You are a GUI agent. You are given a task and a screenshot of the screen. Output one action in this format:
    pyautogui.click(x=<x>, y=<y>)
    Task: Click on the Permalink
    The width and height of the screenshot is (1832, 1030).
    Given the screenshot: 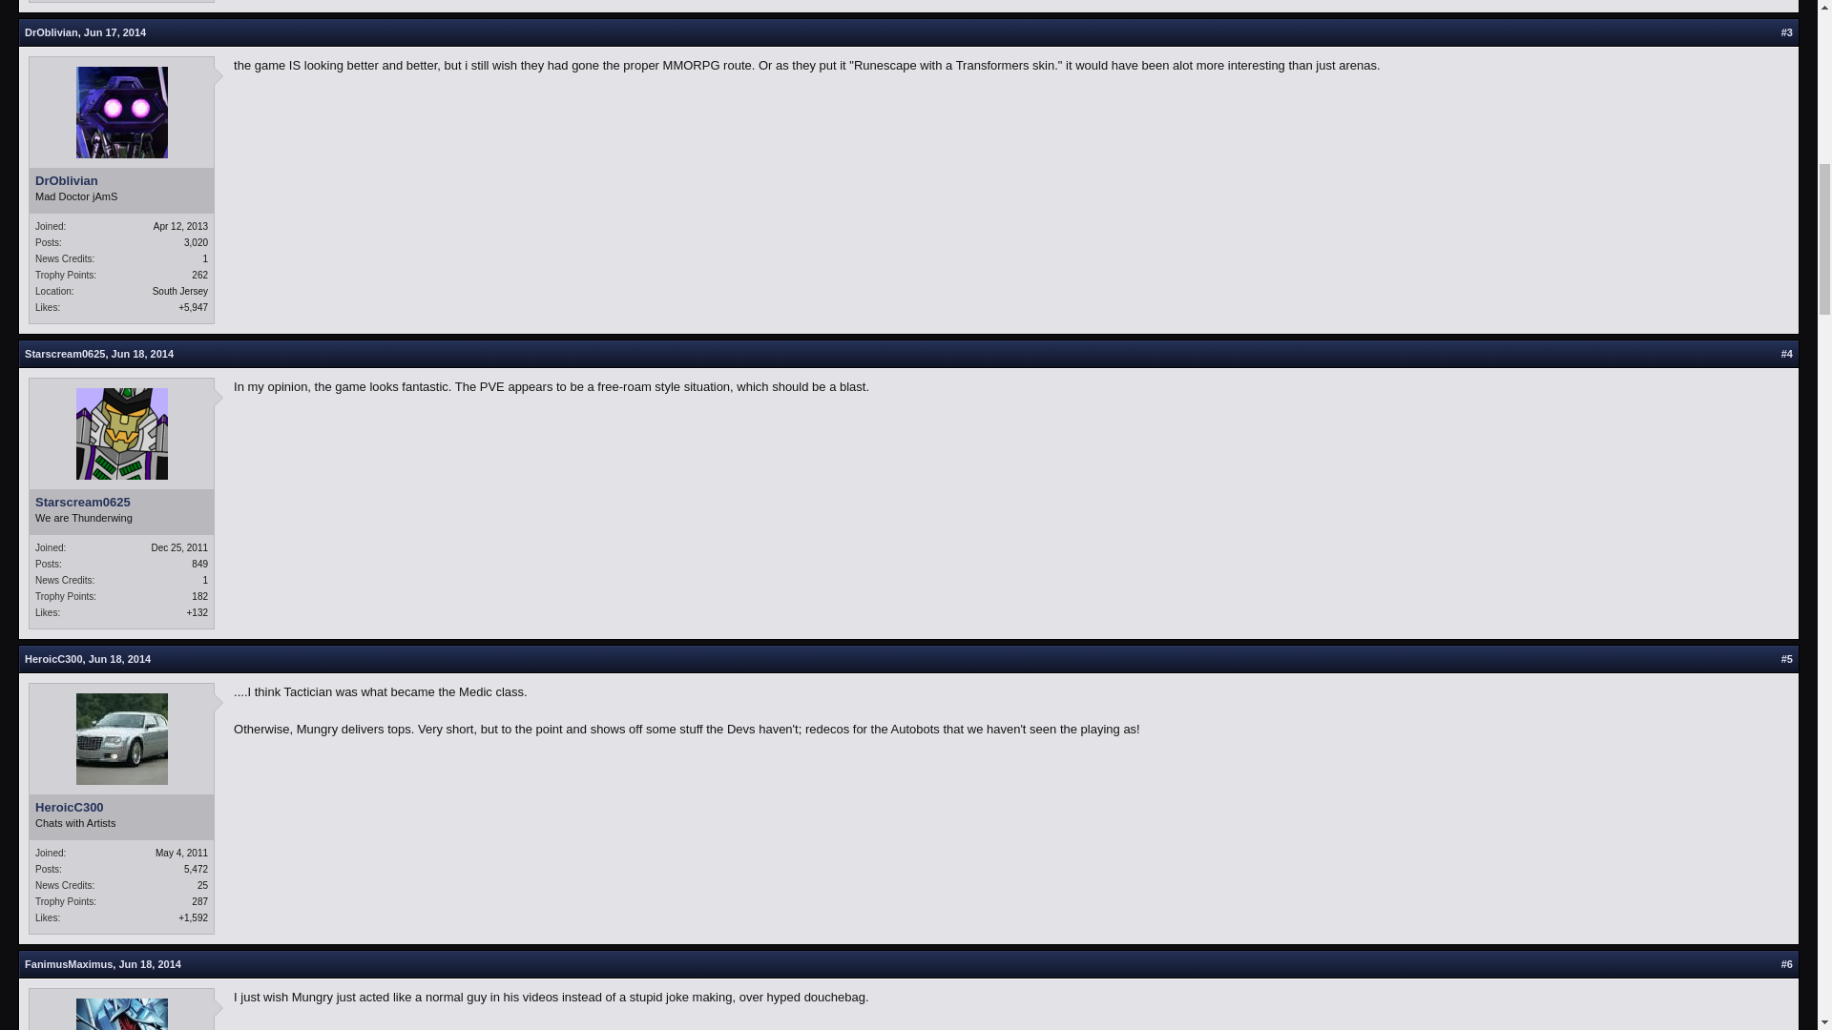 What is the action you would take?
    pyautogui.click(x=143, y=353)
    